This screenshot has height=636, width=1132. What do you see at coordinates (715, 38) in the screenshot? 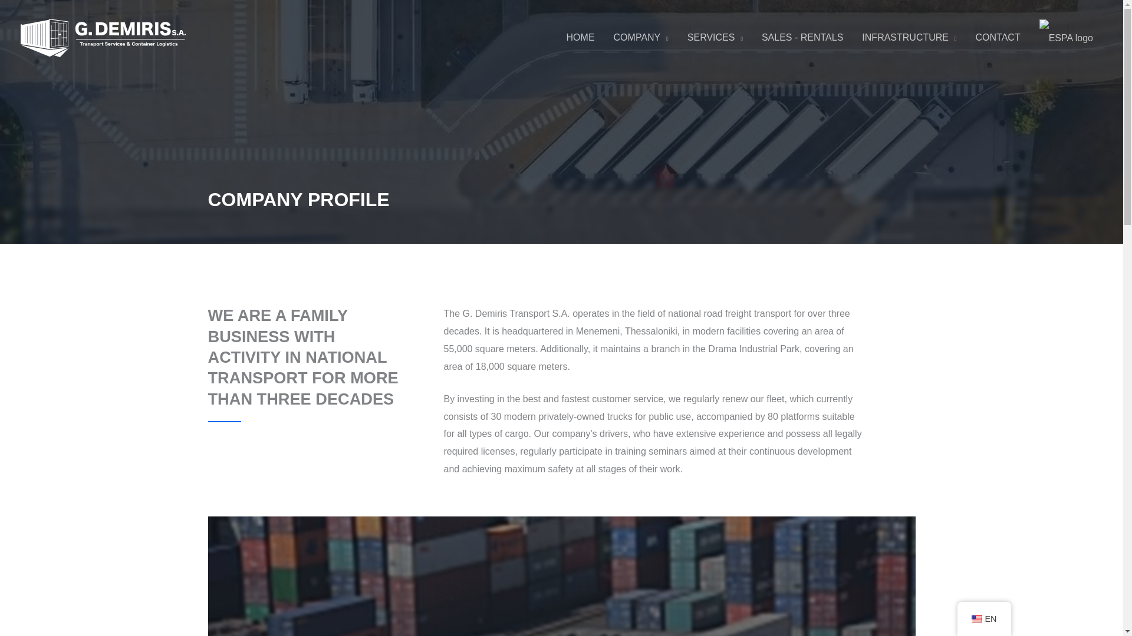
I see `SERVICES` at bounding box center [715, 38].